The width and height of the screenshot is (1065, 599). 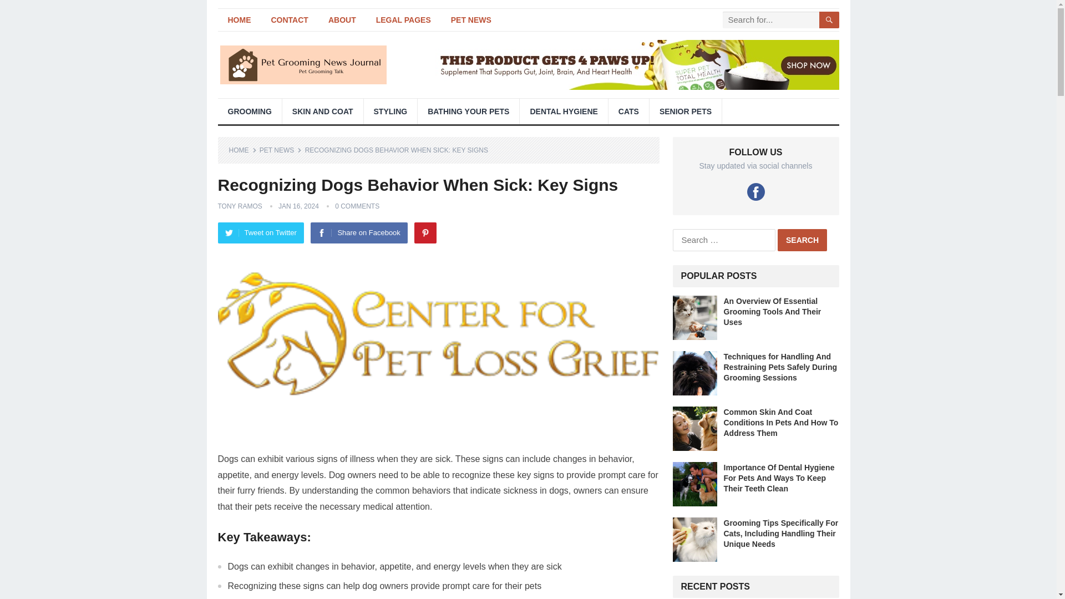 What do you see at coordinates (357, 206) in the screenshot?
I see `0 COMMENTS` at bounding box center [357, 206].